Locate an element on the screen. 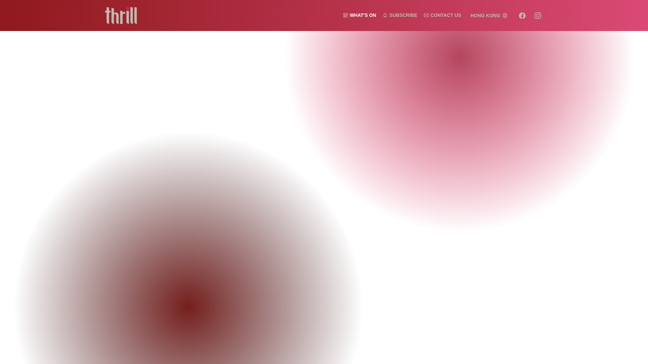 The height and width of the screenshot is (364, 648). SUBSCRIBE is located at coordinates (400, 15).